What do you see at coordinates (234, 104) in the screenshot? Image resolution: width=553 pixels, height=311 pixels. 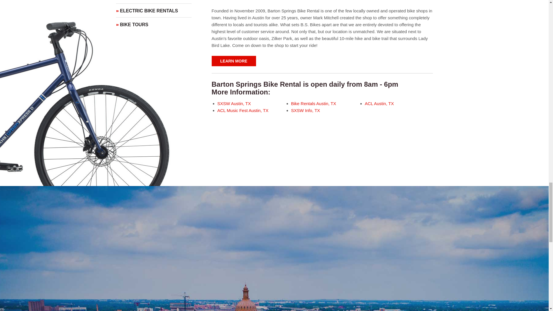 I see `SXSW Austin, TX` at bounding box center [234, 104].